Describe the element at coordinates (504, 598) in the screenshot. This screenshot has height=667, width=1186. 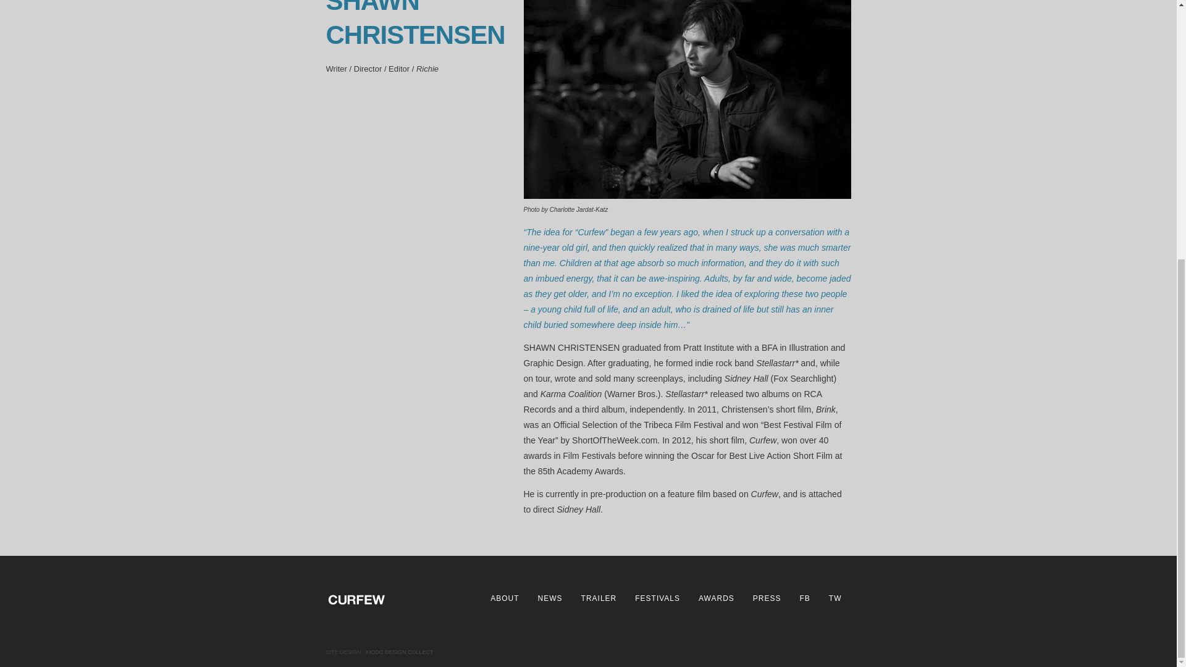
I see `ABOUT` at that location.